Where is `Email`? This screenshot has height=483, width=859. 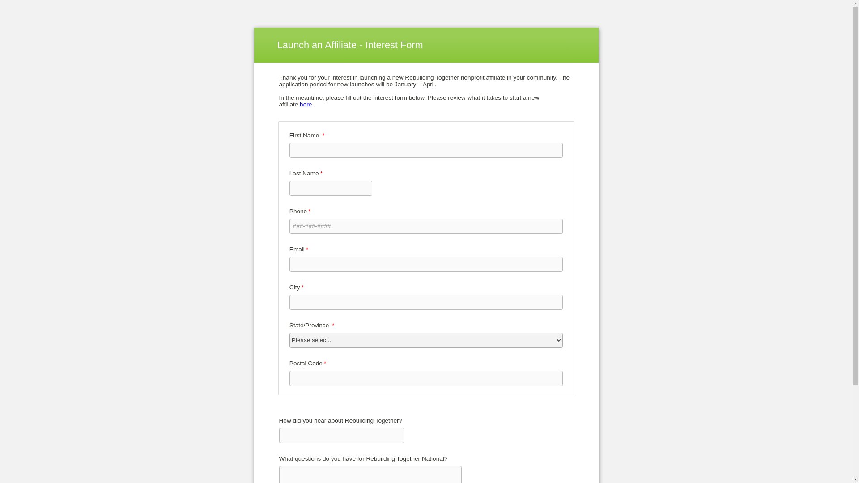
Email is located at coordinates (426, 264).